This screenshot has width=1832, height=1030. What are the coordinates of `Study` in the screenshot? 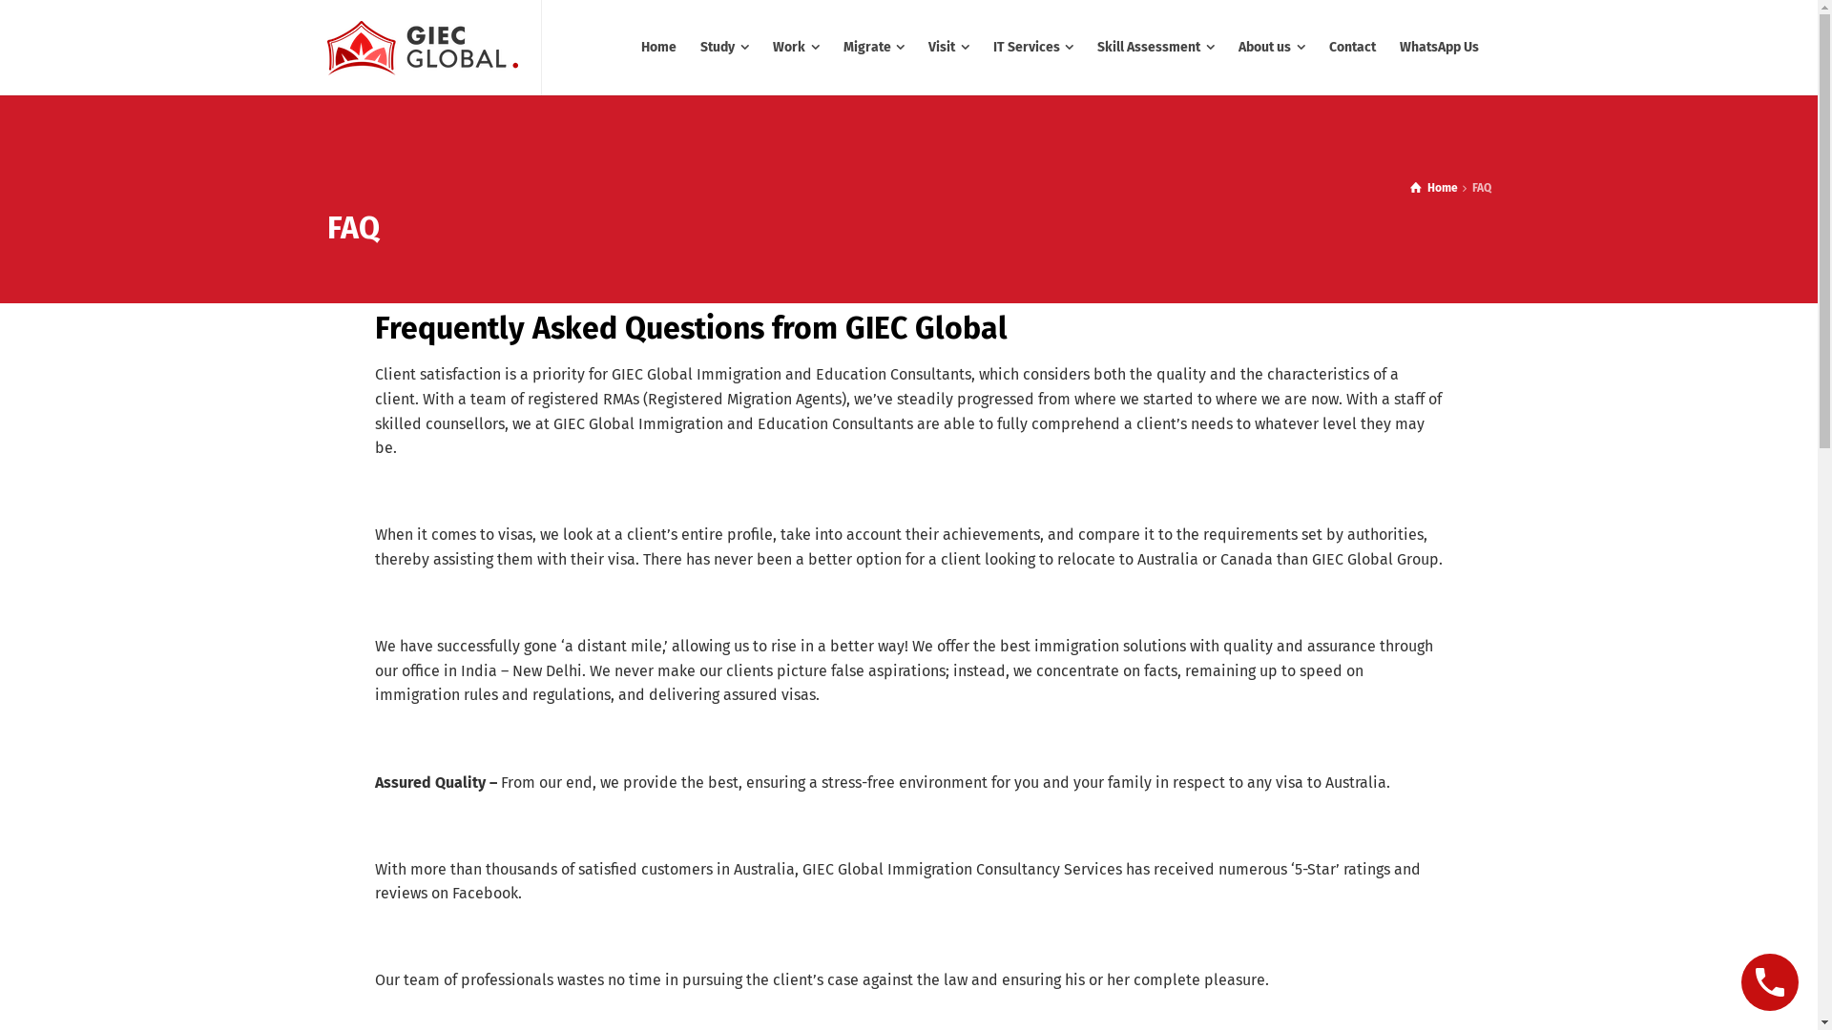 It's located at (725, 48).